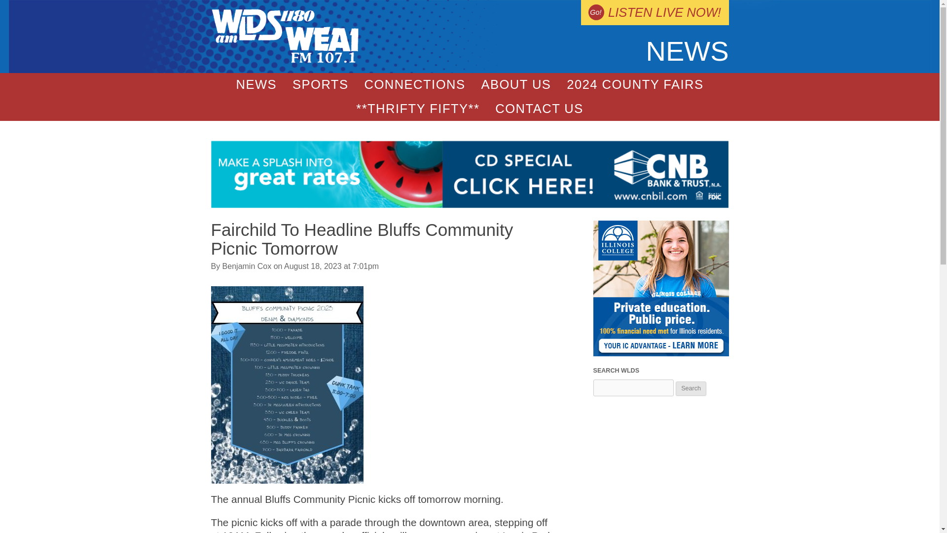 The height and width of the screenshot is (533, 947). What do you see at coordinates (634, 85) in the screenshot?
I see `2024 COUNTY FAIRS` at bounding box center [634, 85].